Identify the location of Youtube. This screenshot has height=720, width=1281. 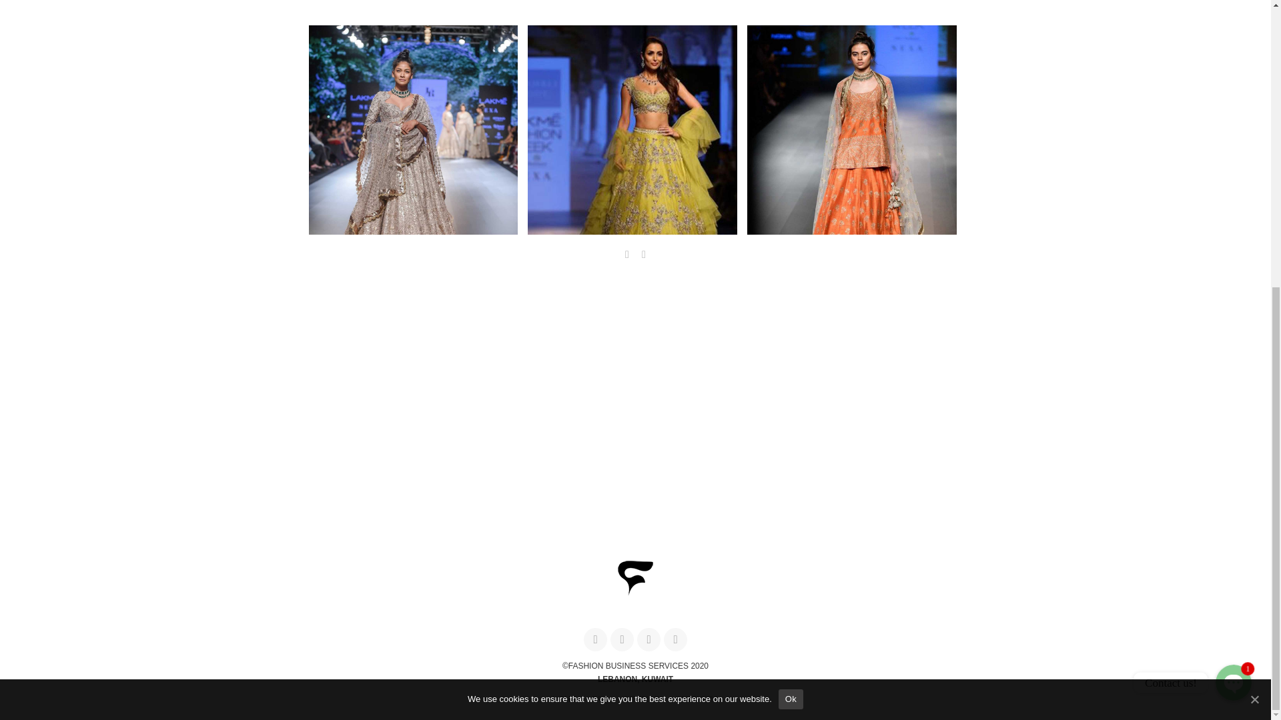
(675, 639).